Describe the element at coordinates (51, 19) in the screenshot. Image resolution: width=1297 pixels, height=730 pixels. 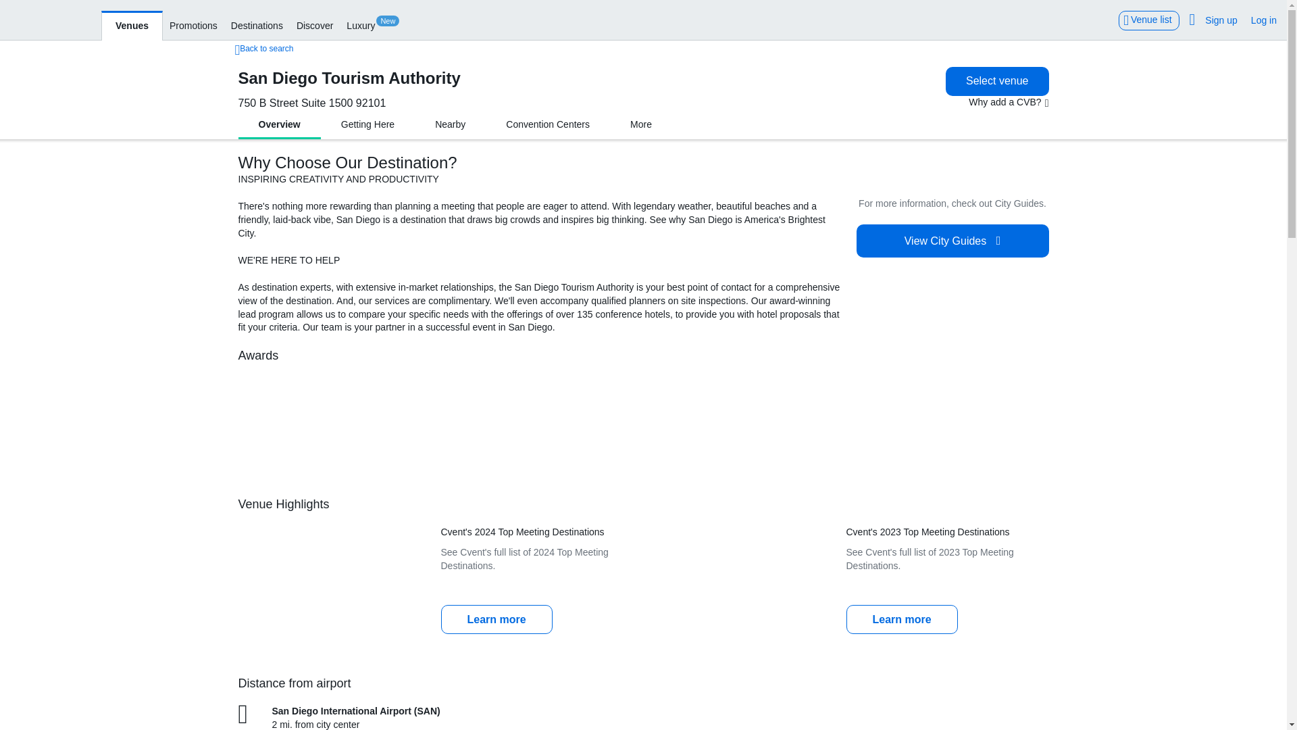
I see `Cvent Supplier Network` at that location.